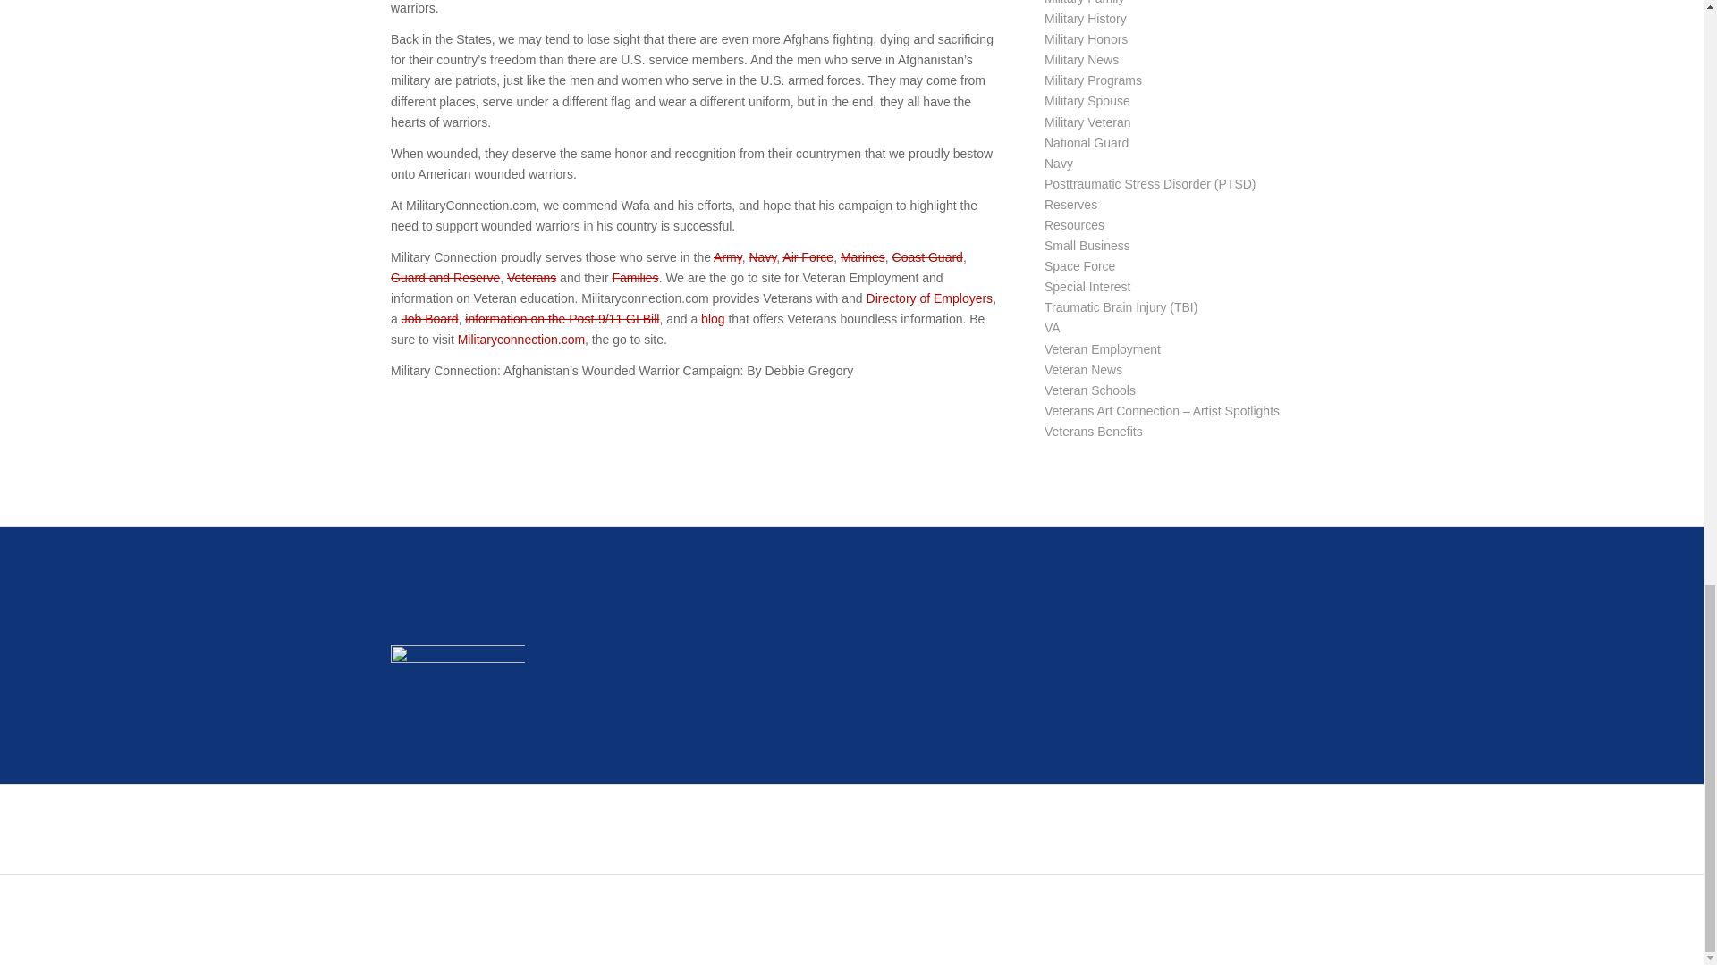 The height and width of the screenshot is (965, 1717). I want to click on Directory of Employers, so click(930, 298).